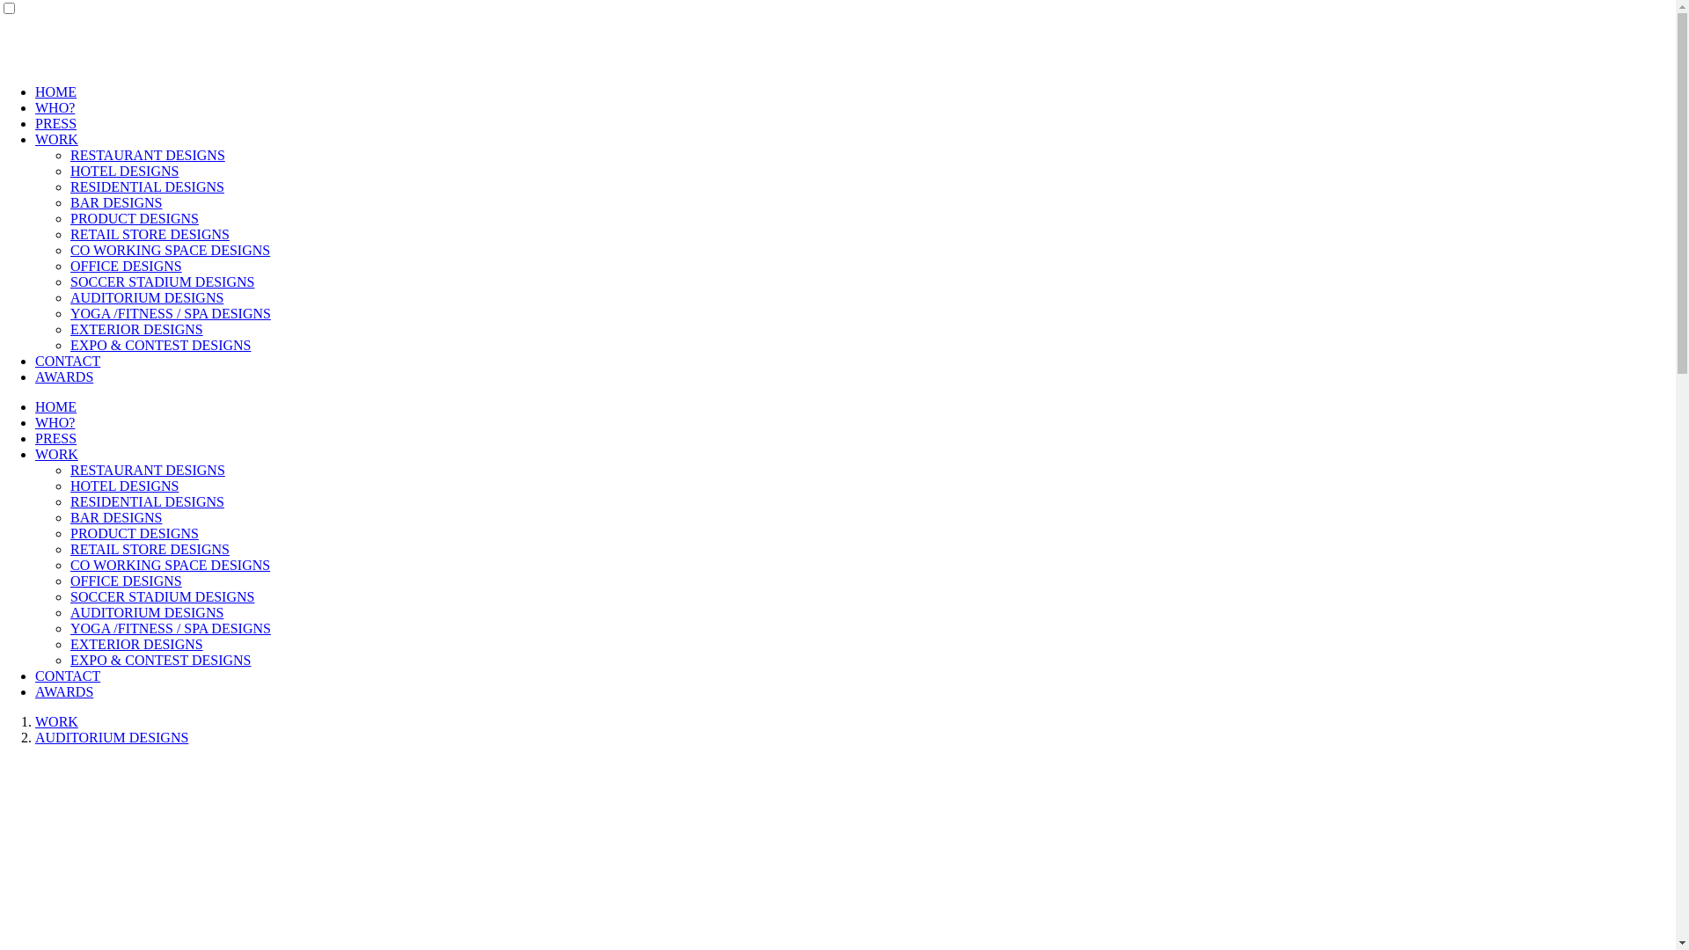 The height and width of the screenshot is (950, 1689). I want to click on AWARDS, so click(64, 376).